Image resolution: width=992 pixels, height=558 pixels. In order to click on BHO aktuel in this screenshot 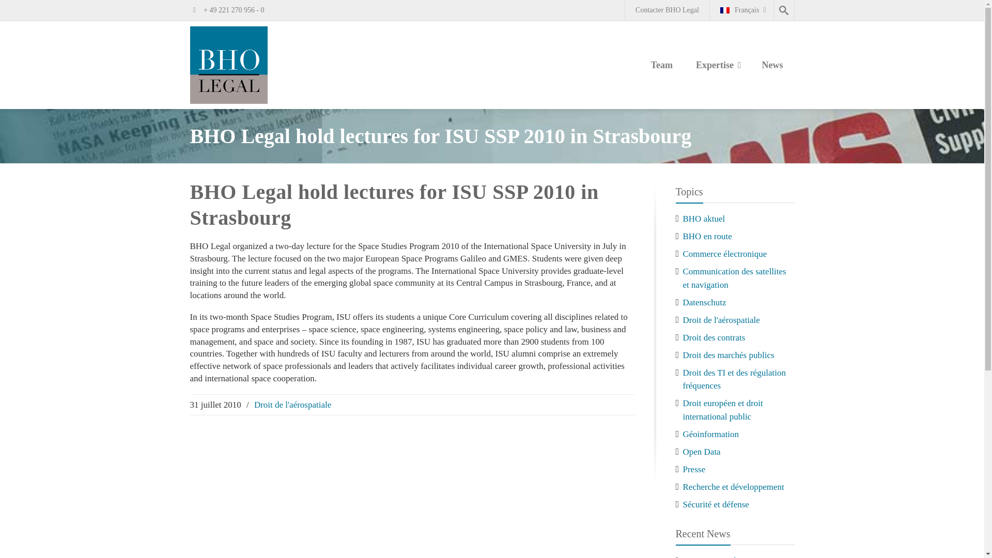, I will do `click(704, 219)`.